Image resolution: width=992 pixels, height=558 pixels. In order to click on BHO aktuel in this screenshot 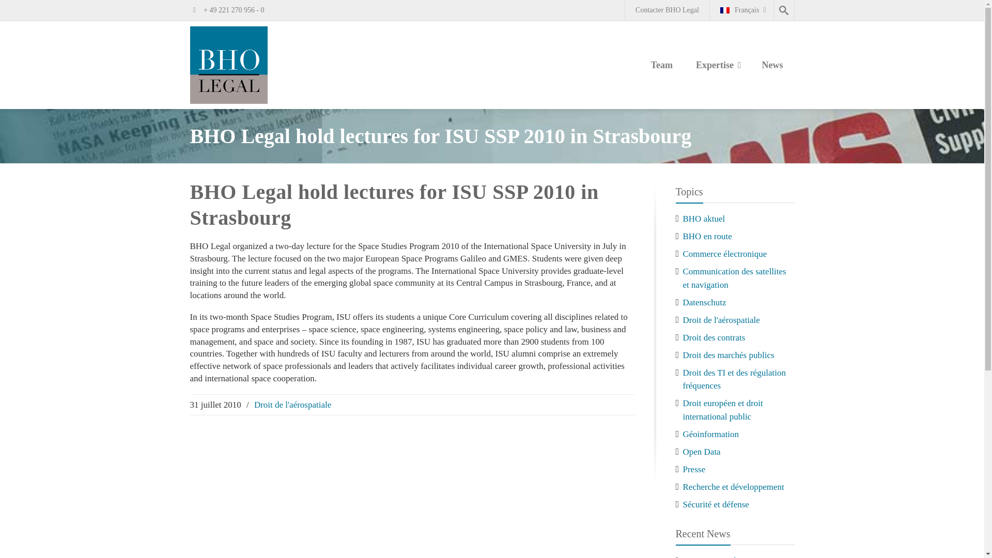, I will do `click(704, 219)`.